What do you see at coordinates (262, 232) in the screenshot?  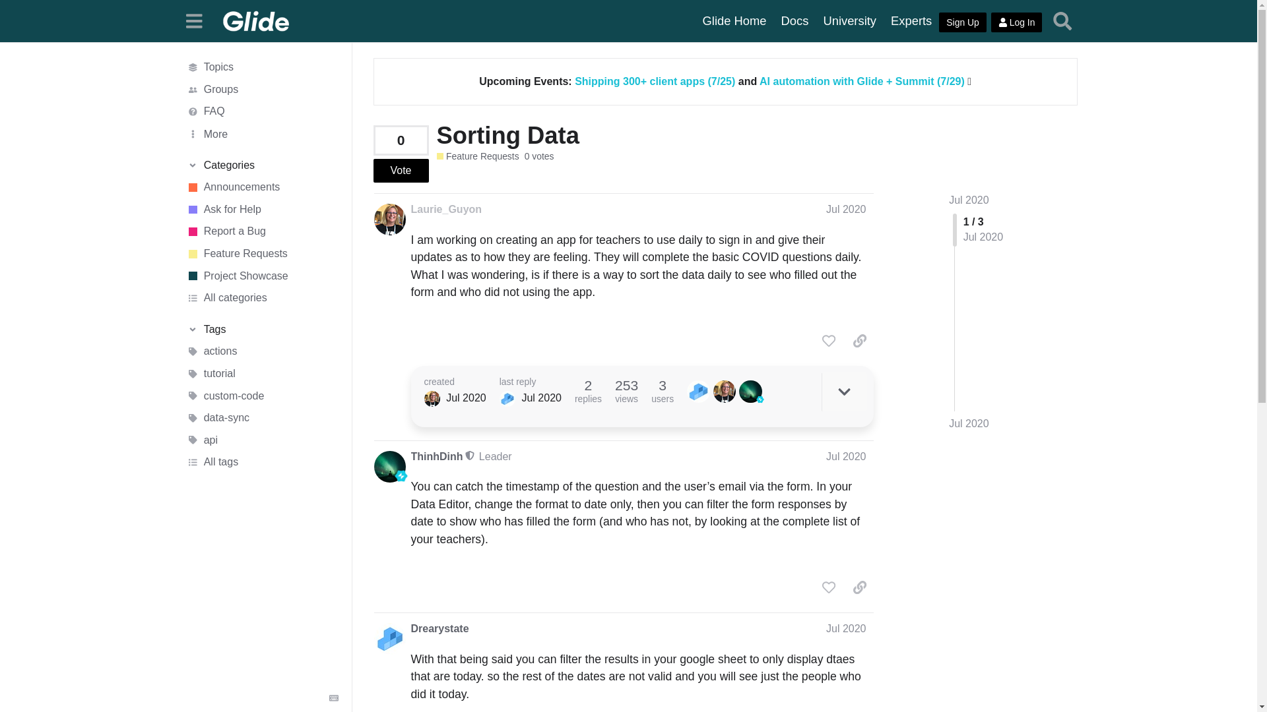 I see `Report a Bug` at bounding box center [262, 232].